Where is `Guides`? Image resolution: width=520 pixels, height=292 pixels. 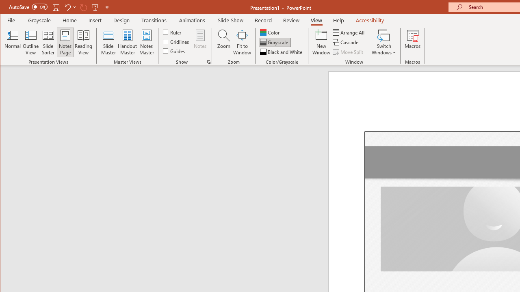
Guides is located at coordinates (175, 50).